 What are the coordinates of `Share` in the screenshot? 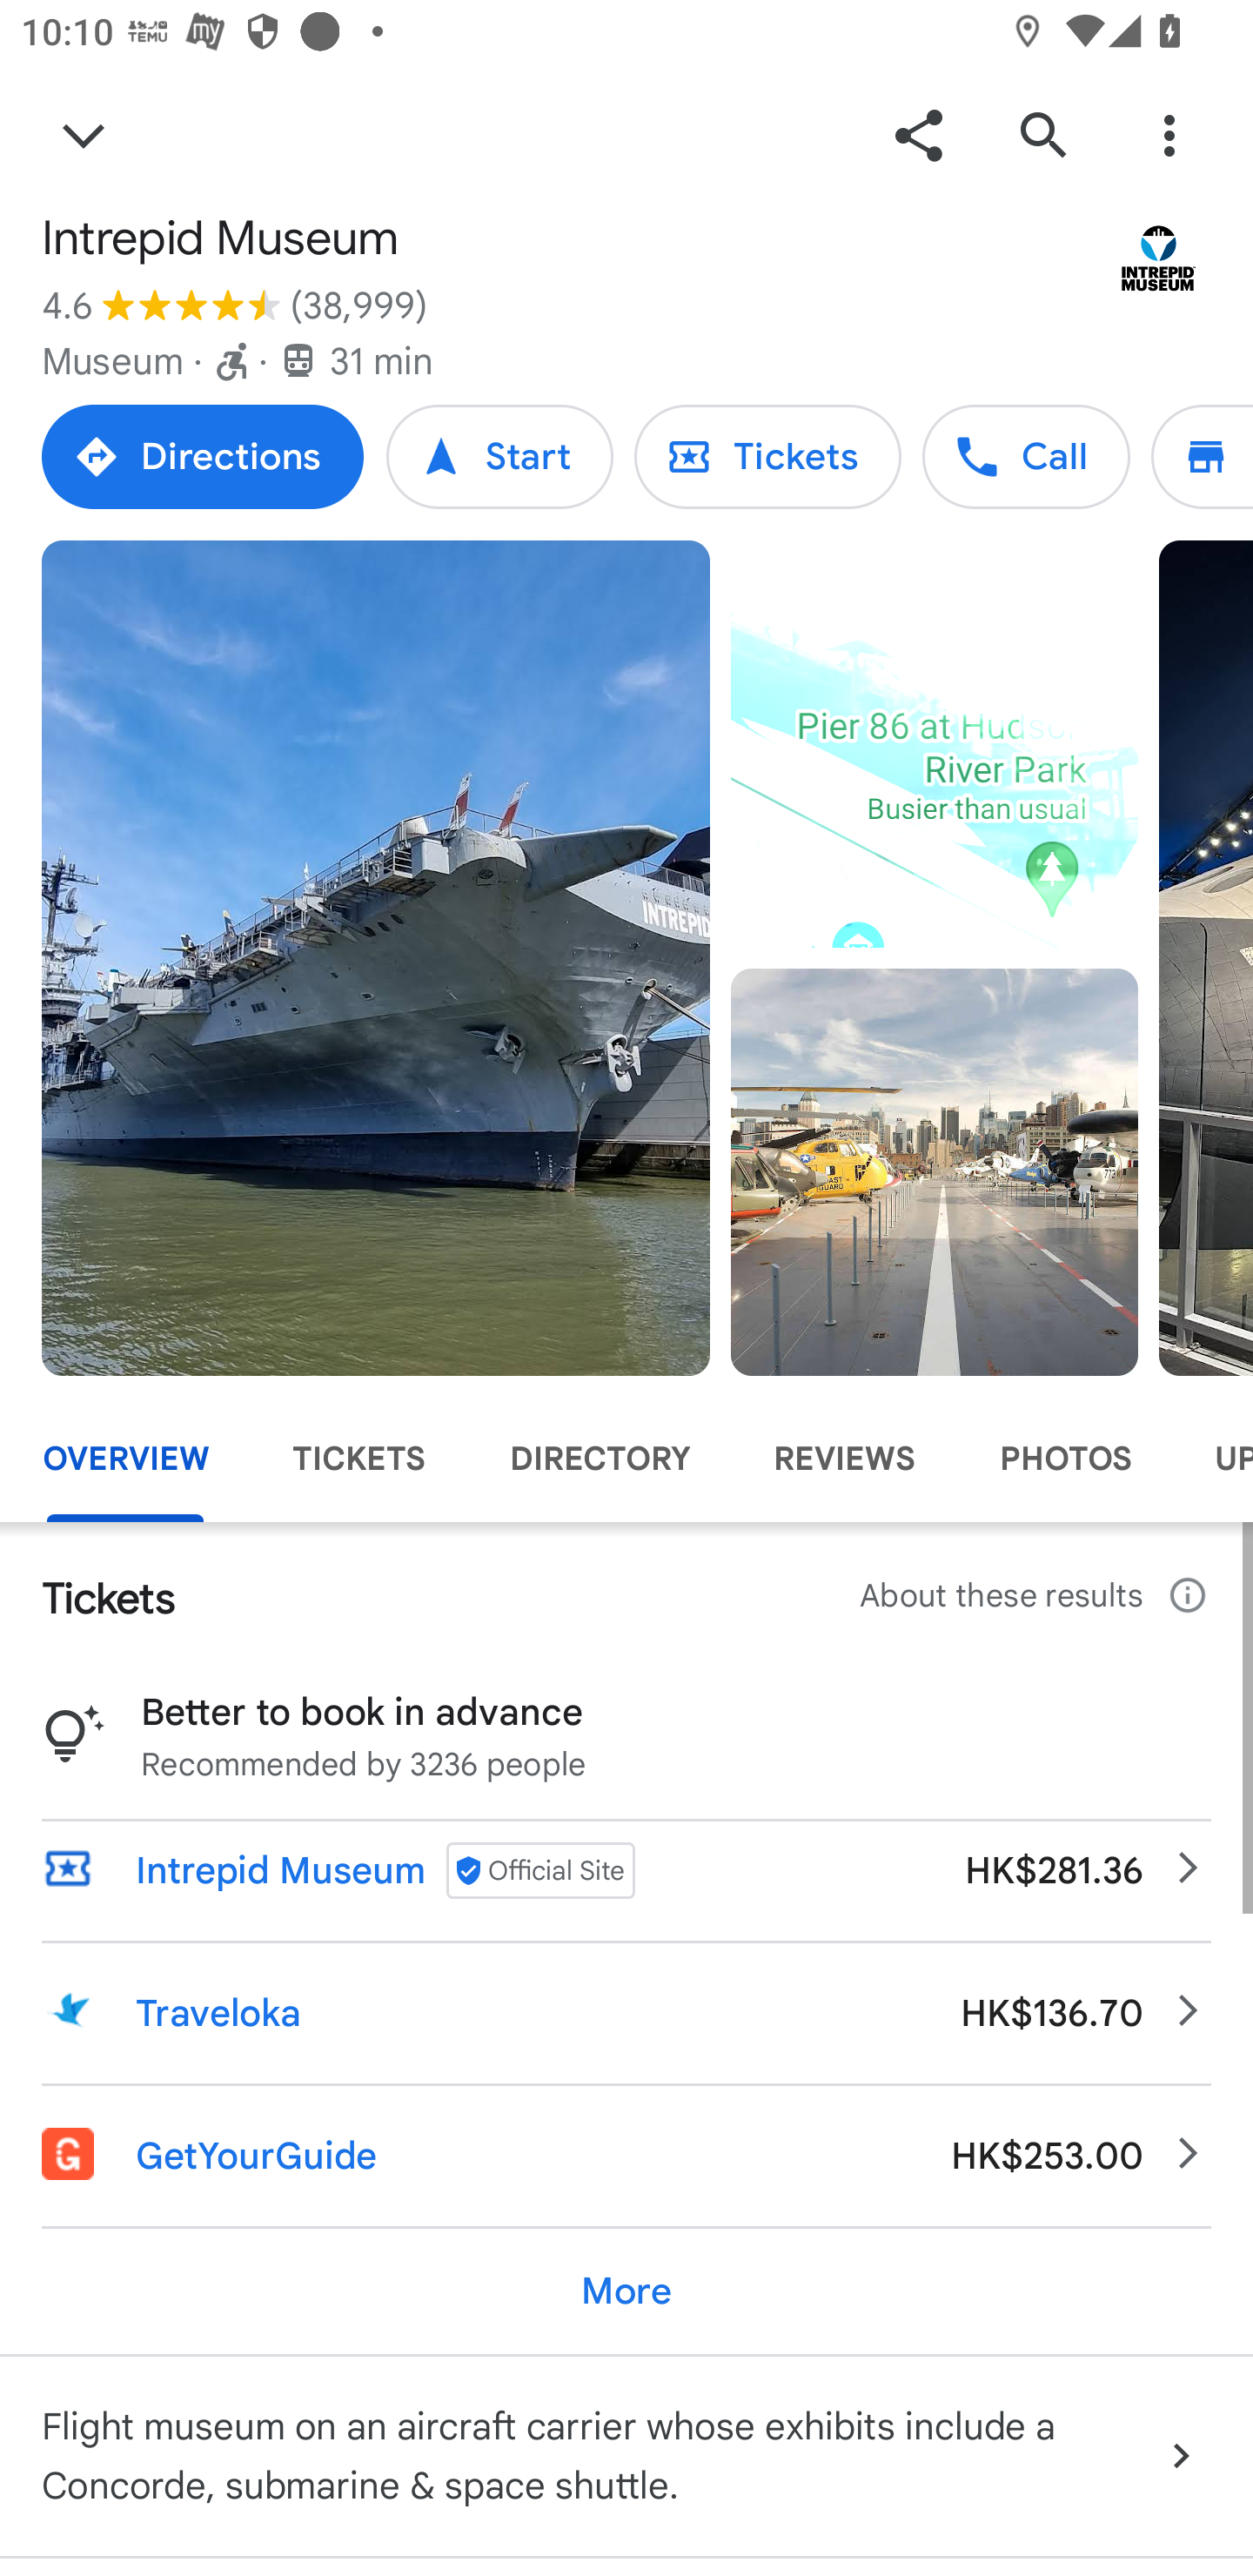 It's located at (918, 134).